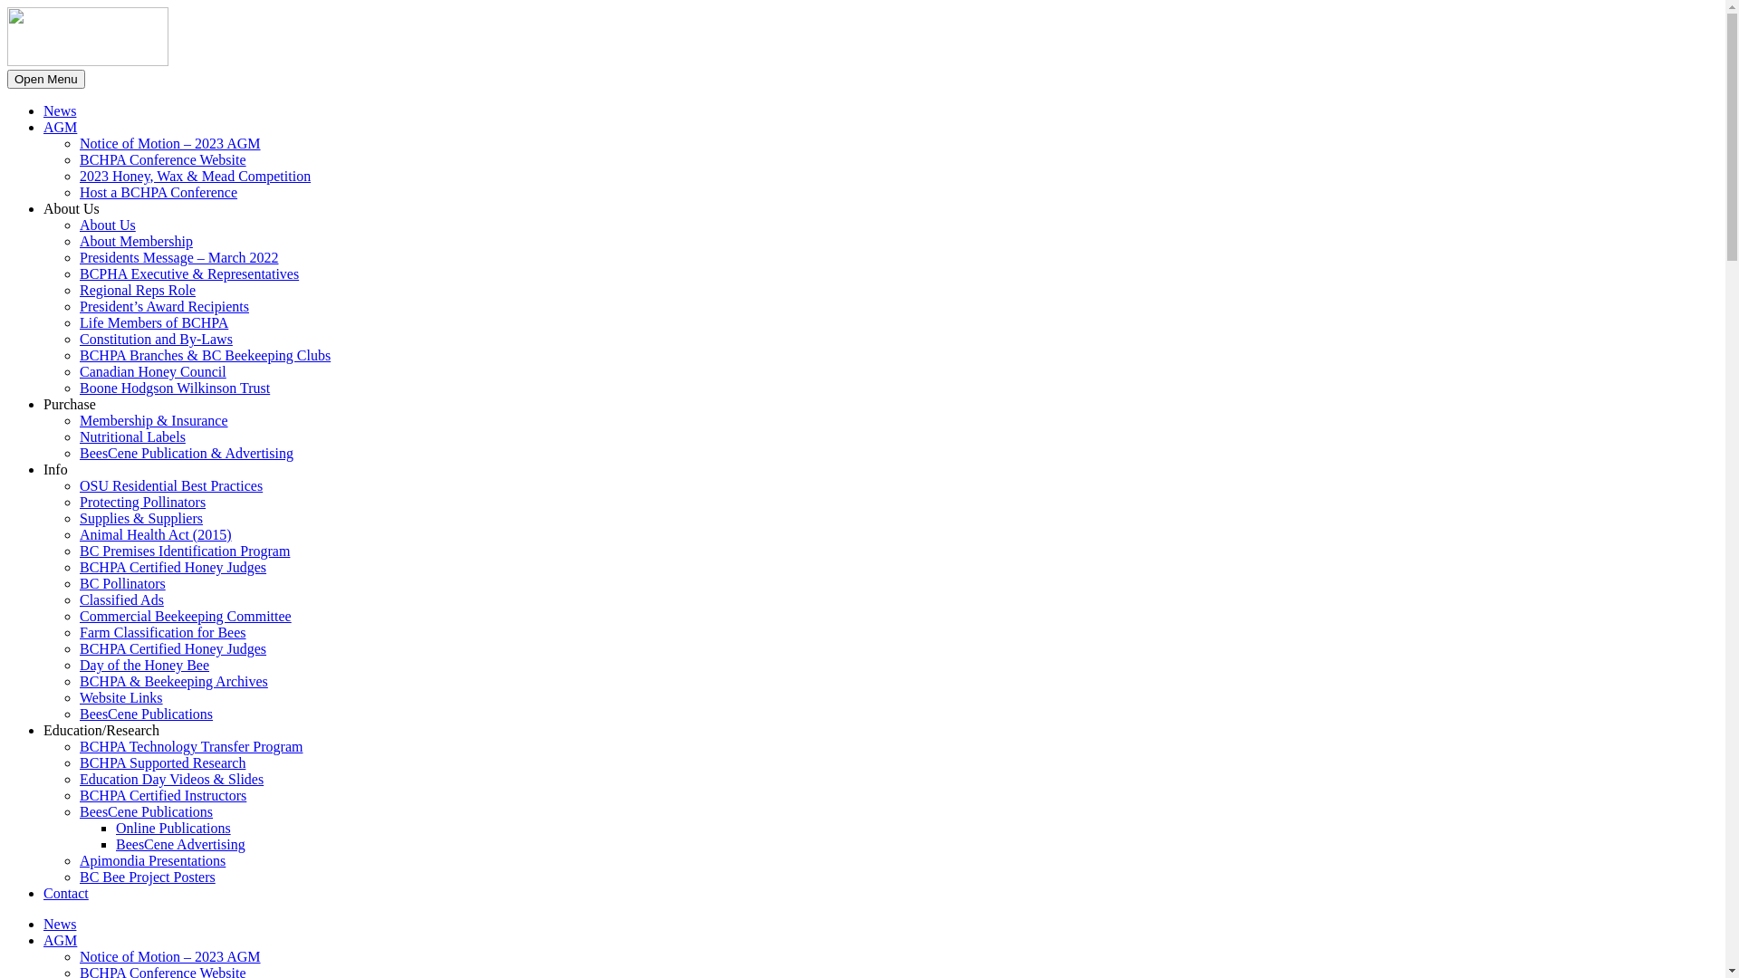  Describe the element at coordinates (145, 665) in the screenshot. I see `Day of the Honey Bee` at that location.